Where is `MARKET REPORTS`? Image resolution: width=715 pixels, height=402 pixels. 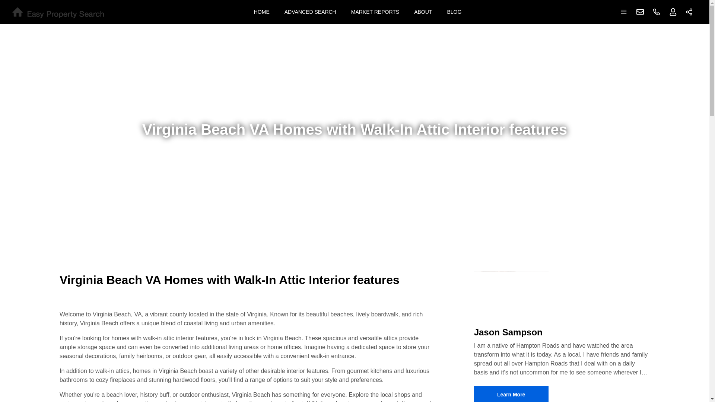 MARKET REPORTS is located at coordinates (375, 12).